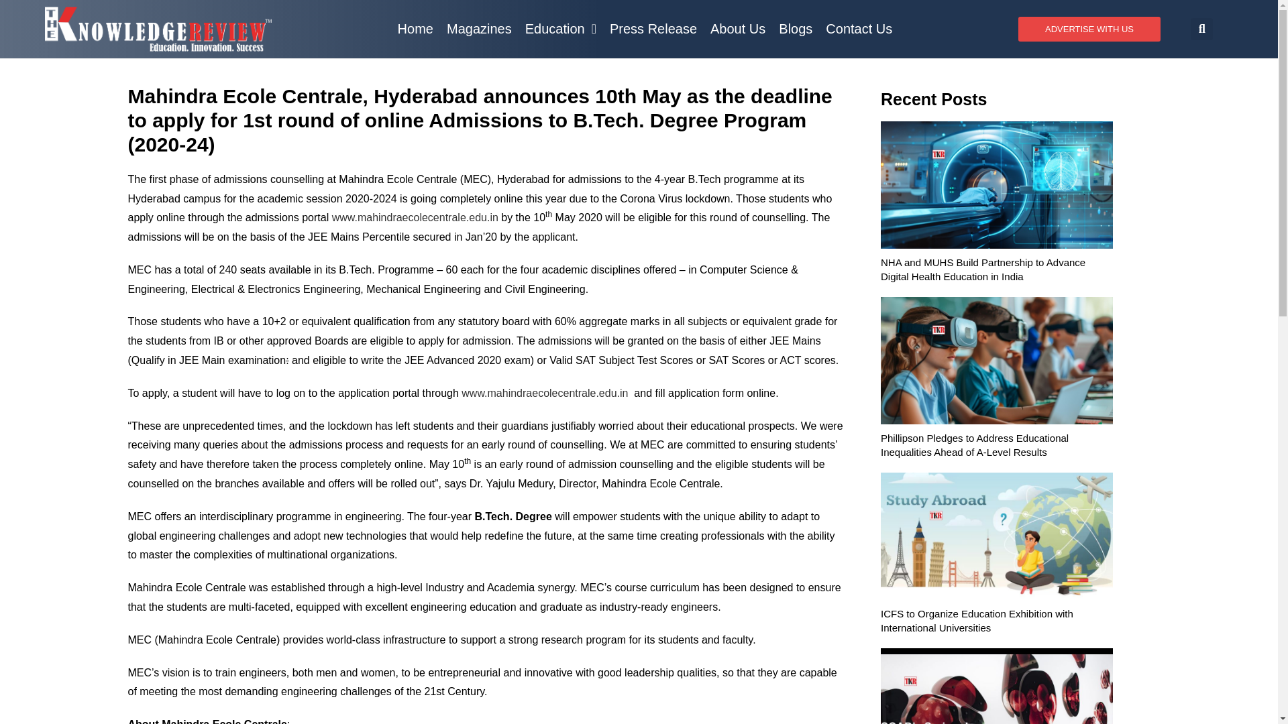 The width and height of the screenshot is (1288, 724). I want to click on Contact Us, so click(859, 28).